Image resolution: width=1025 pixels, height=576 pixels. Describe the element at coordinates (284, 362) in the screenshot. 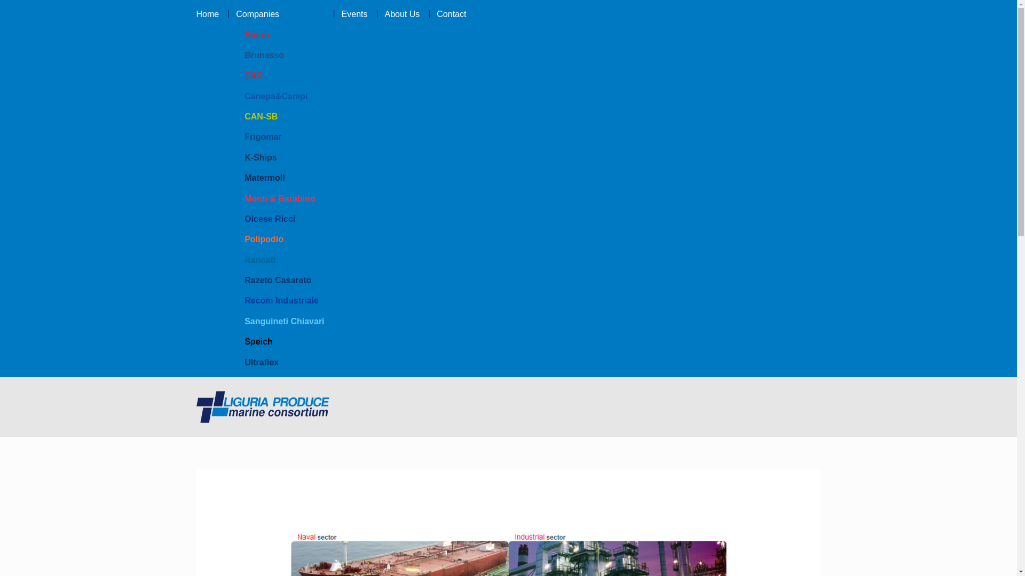

I see `Ultraflex` at that location.